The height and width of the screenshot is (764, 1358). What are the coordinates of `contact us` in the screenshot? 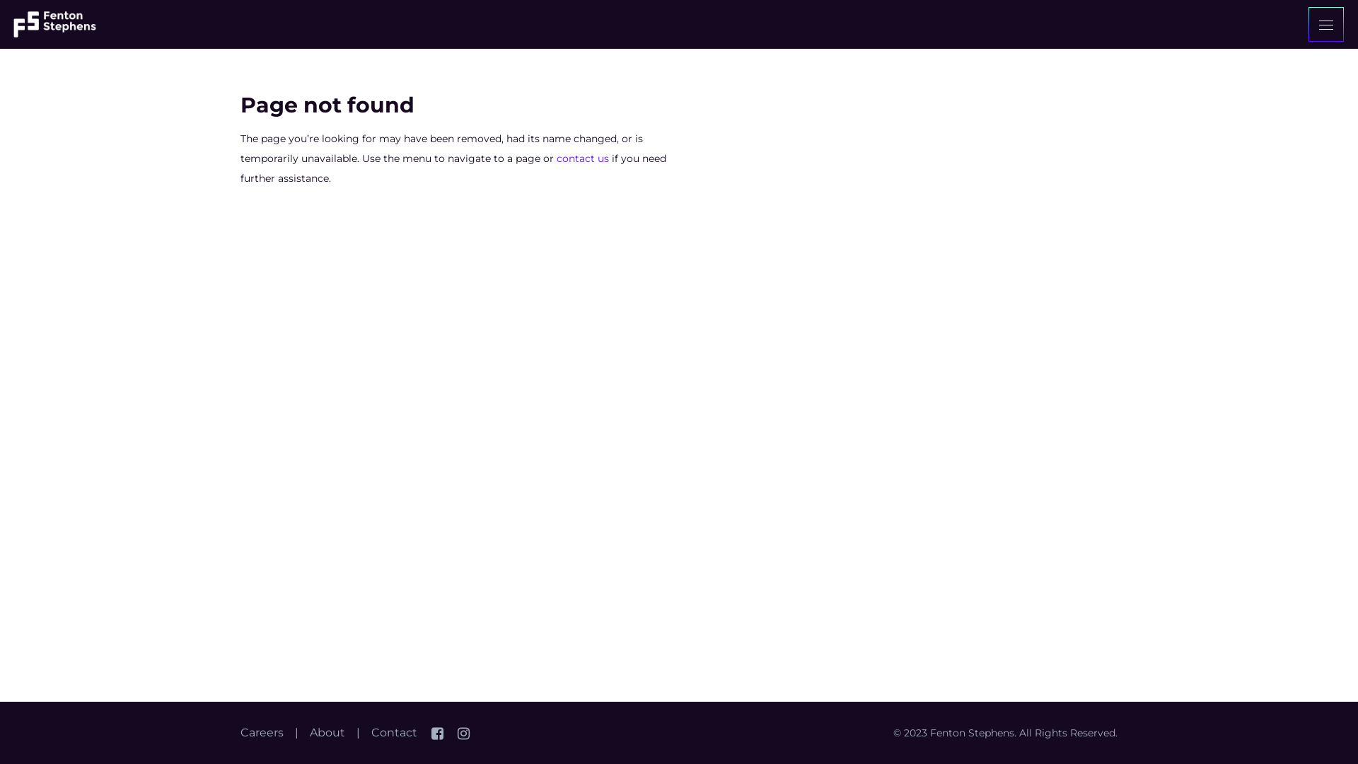 It's located at (583, 158).